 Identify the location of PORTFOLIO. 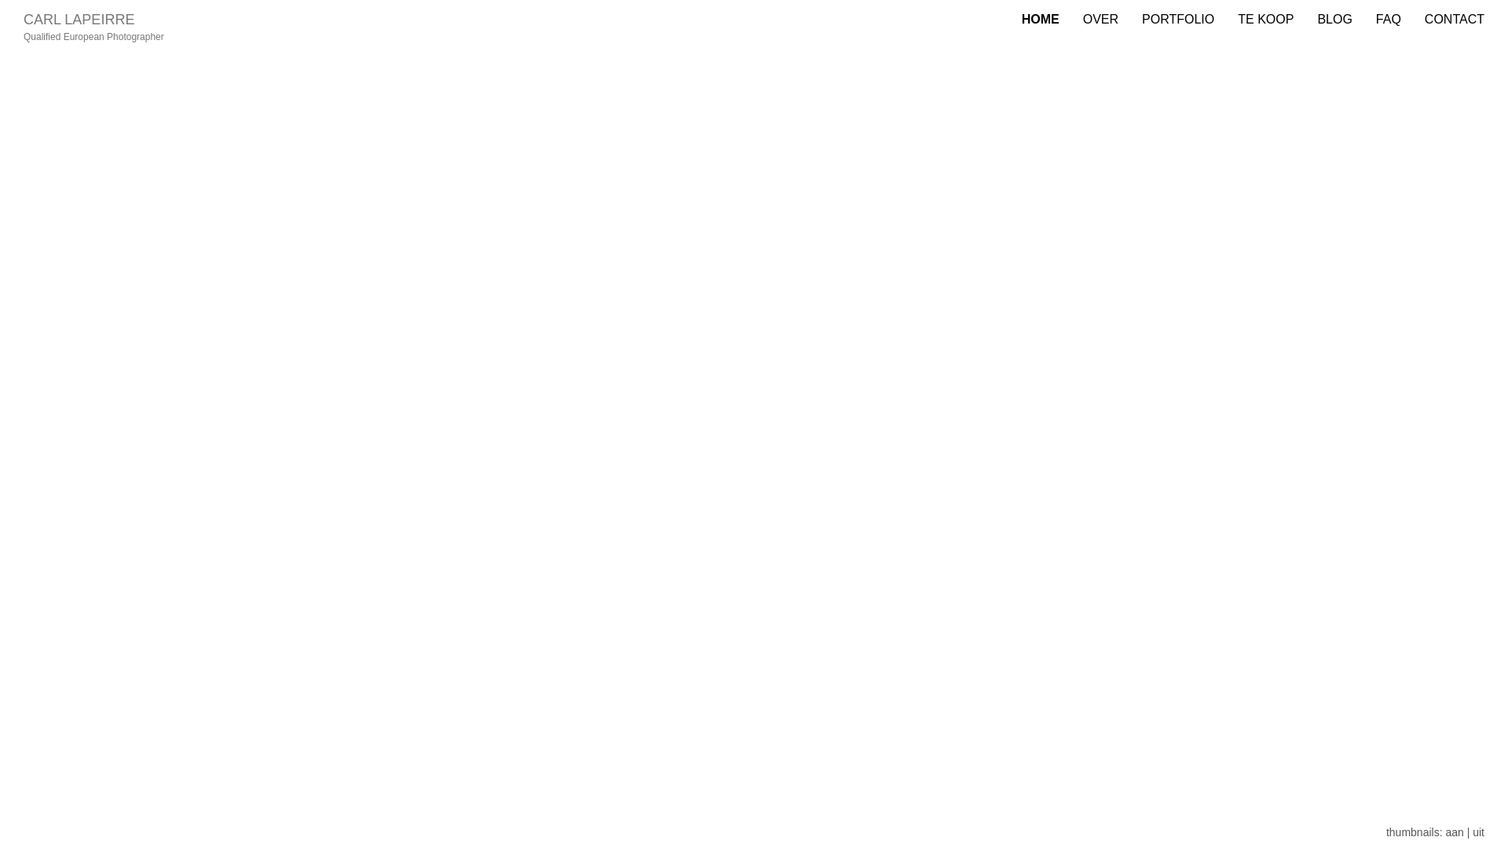
(1178, 20).